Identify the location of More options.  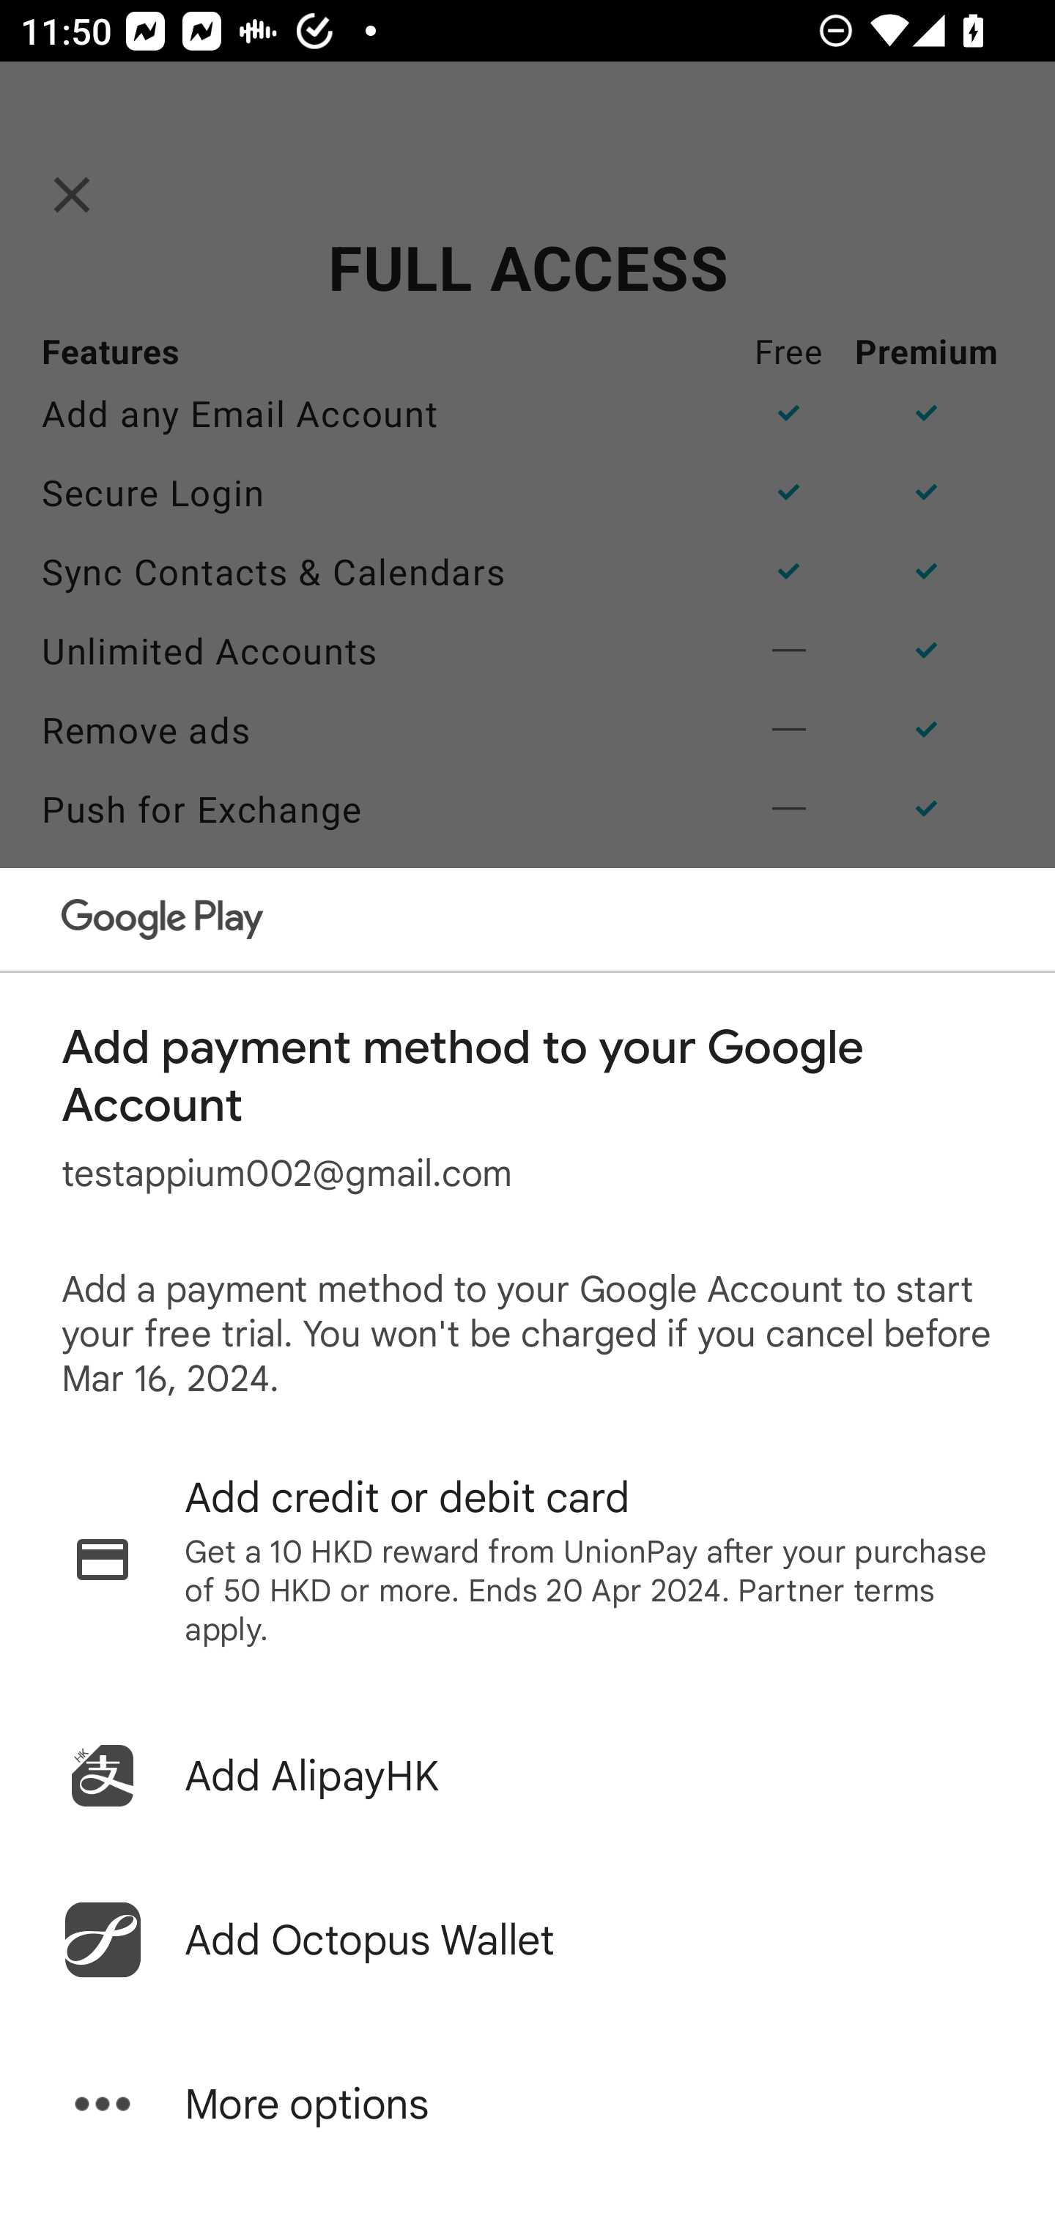
(527, 2104).